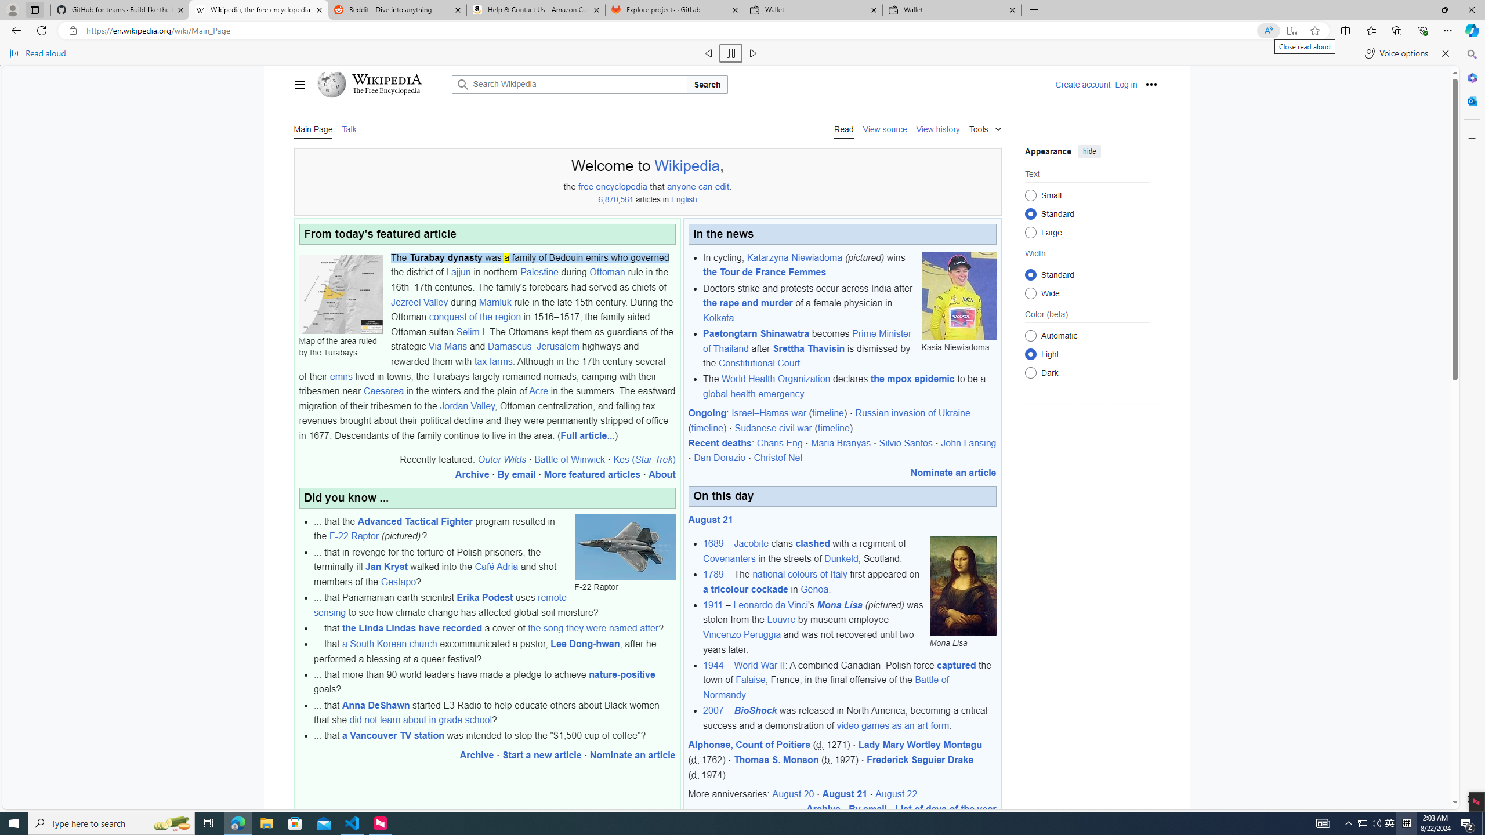 The image size is (1485, 835). Describe the element at coordinates (781, 619) in the screenshot. I see `Louvre` at that location.